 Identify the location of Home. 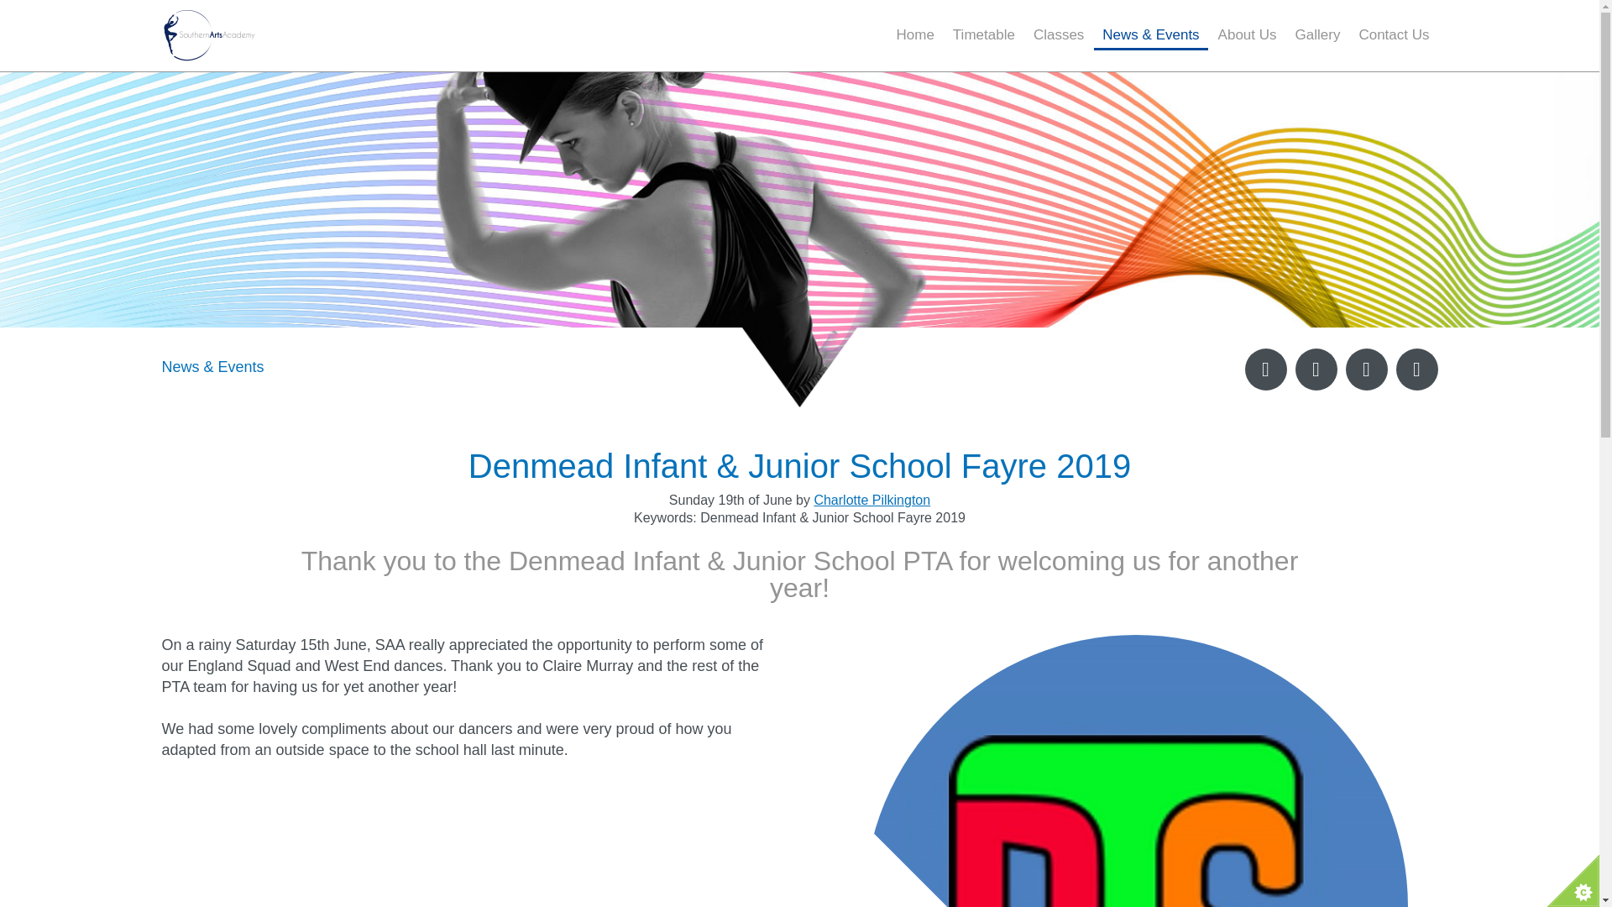
(915, 29).